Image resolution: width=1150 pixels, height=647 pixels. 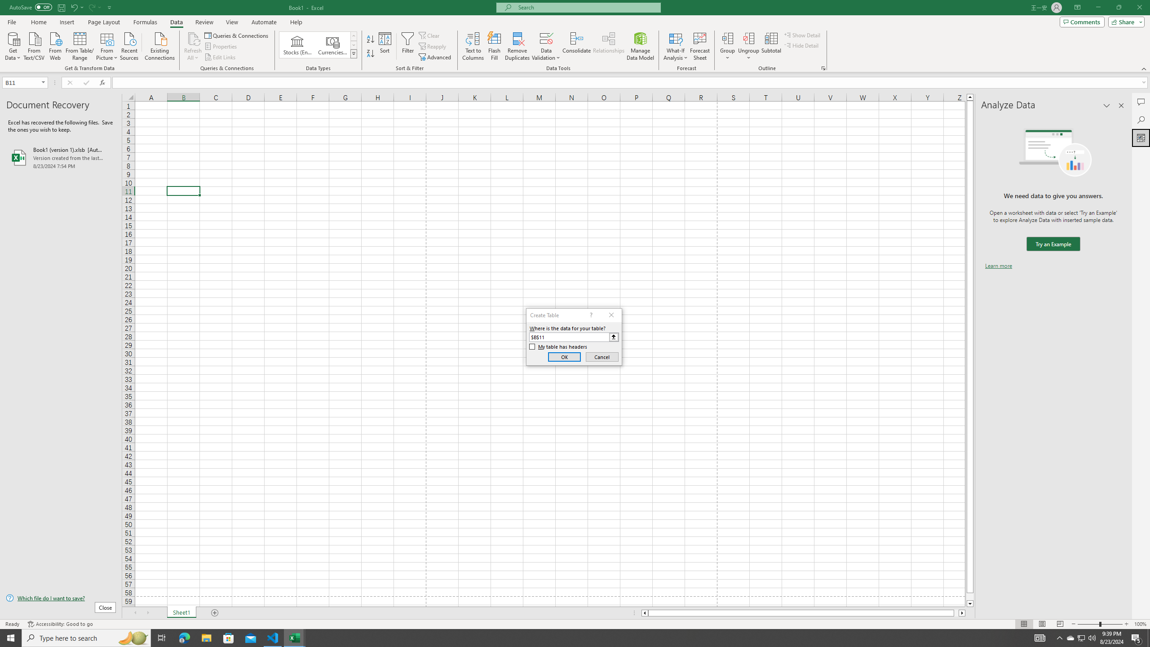 I want to click on Consolidate..., so click(x=577, y=46).